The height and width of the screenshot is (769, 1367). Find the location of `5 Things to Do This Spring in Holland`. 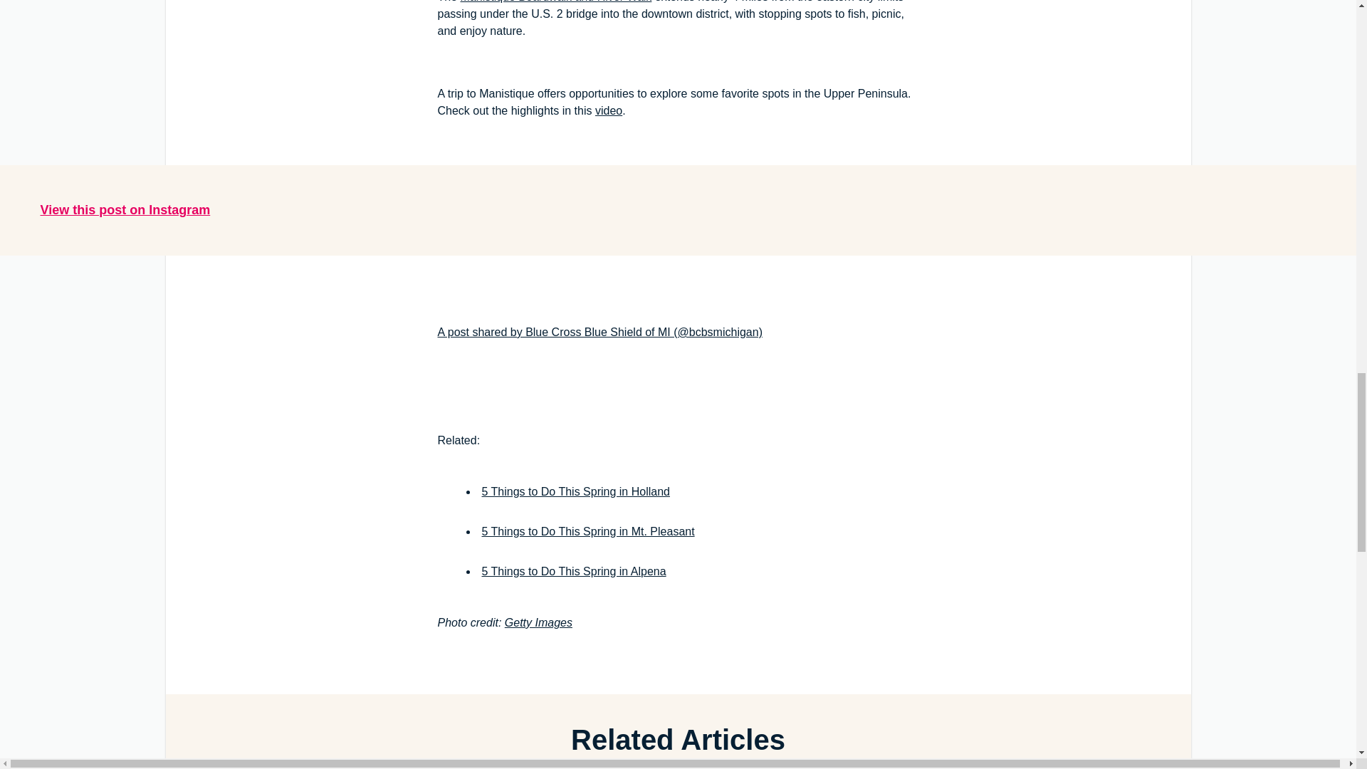

5 Things to Do This Spring in Holland is located at coordinates (575, 491).